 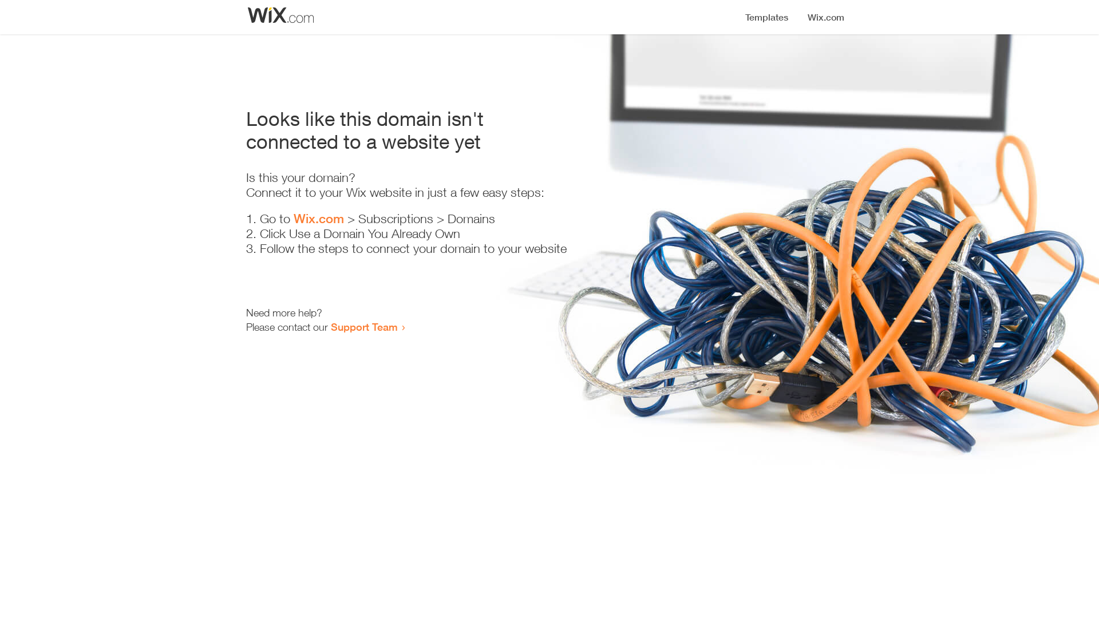 I want to click on Support Team, so click(x=364, y=327).